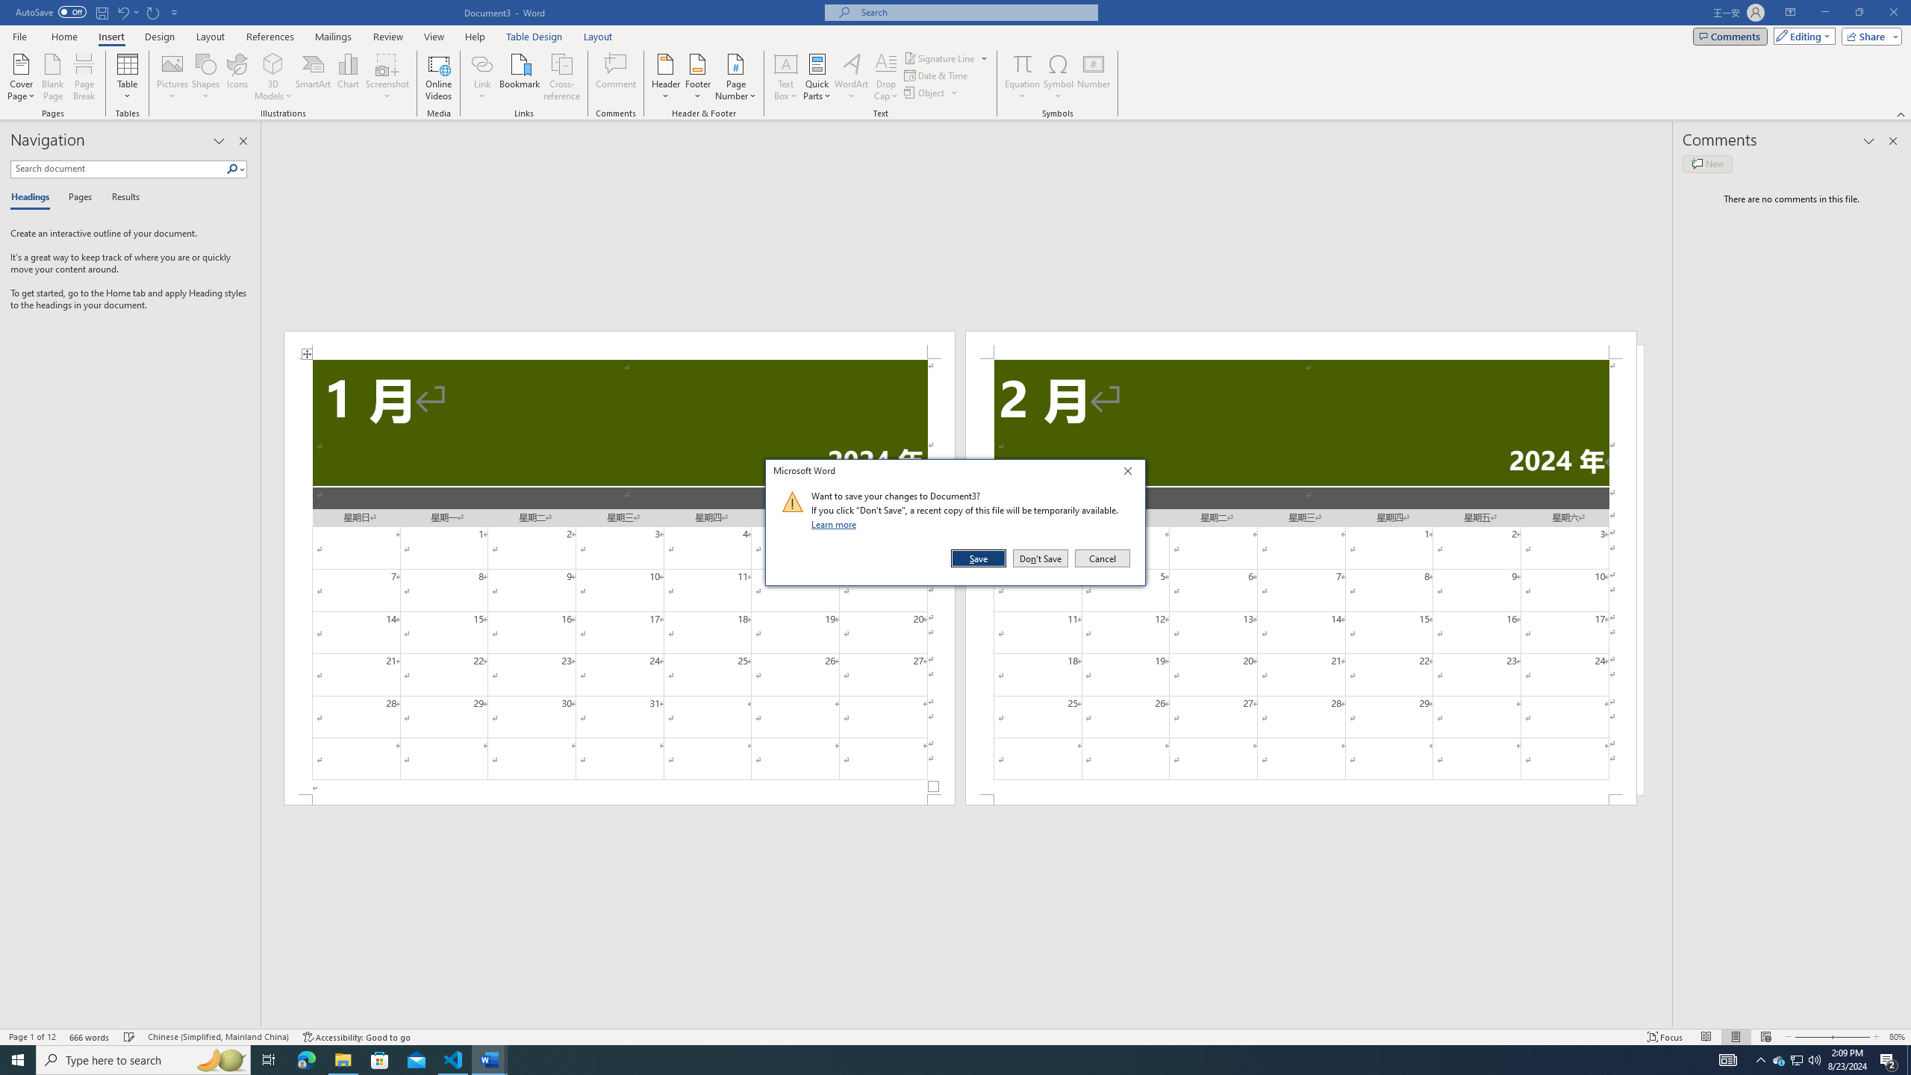 The width and height of the screenshot is (1911, 1075). What do you see at coordinates (617, 77) in the screenshot?
I see `Comment` at bounding box center [617, 77].